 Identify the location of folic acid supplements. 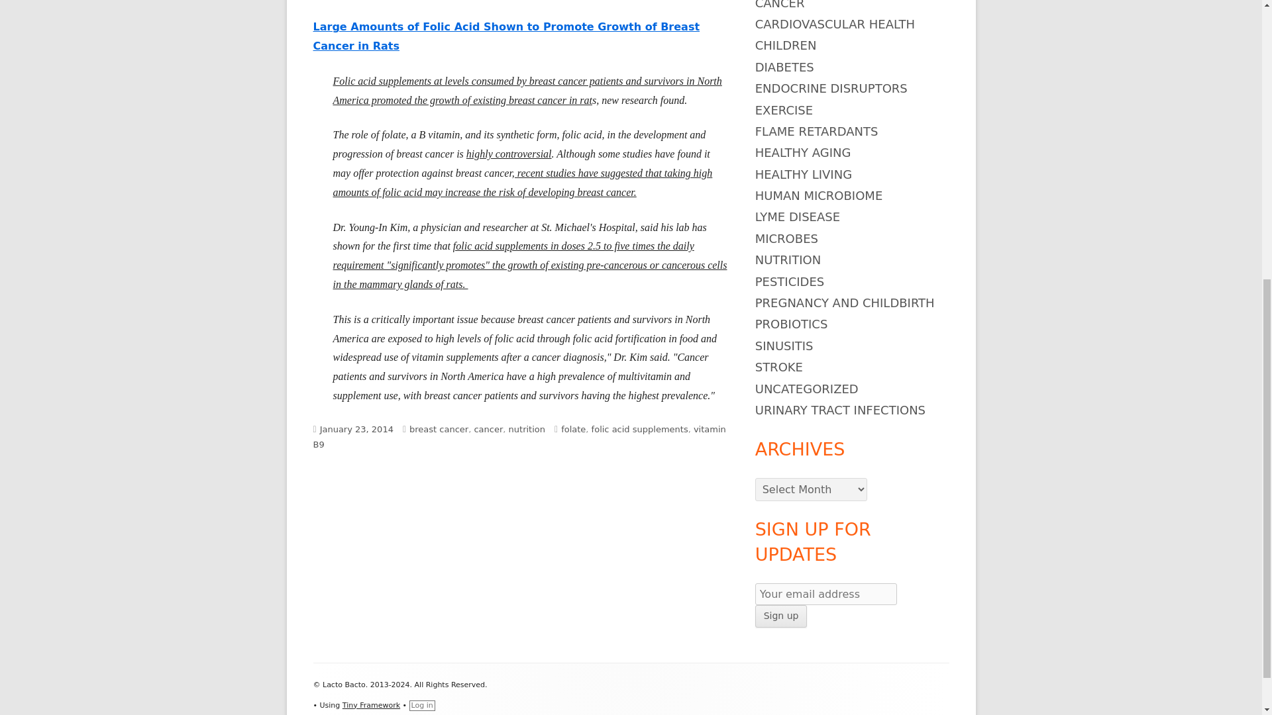
(639, 429).